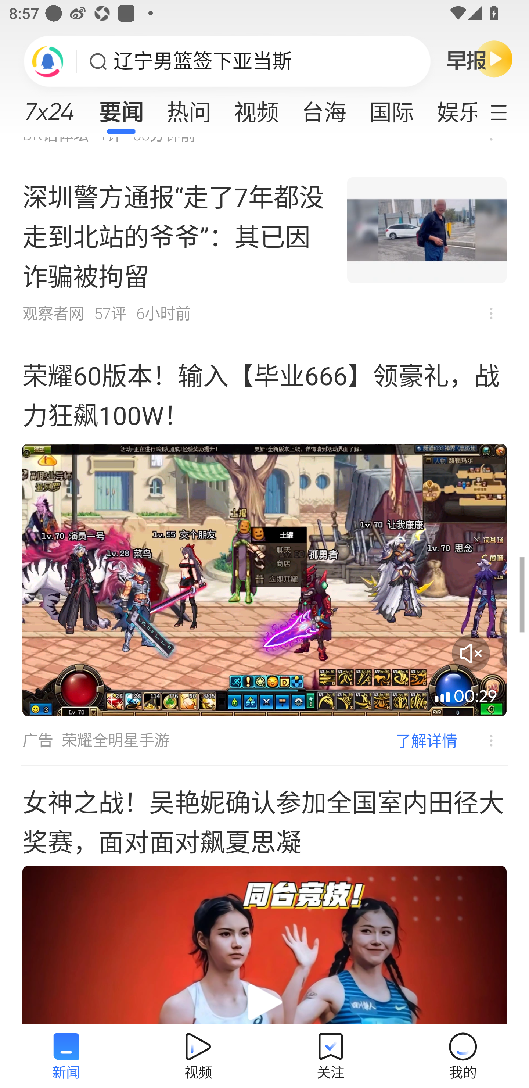 The image size is (529, 1088). I want to click on 娱乐, so click(451, 108).